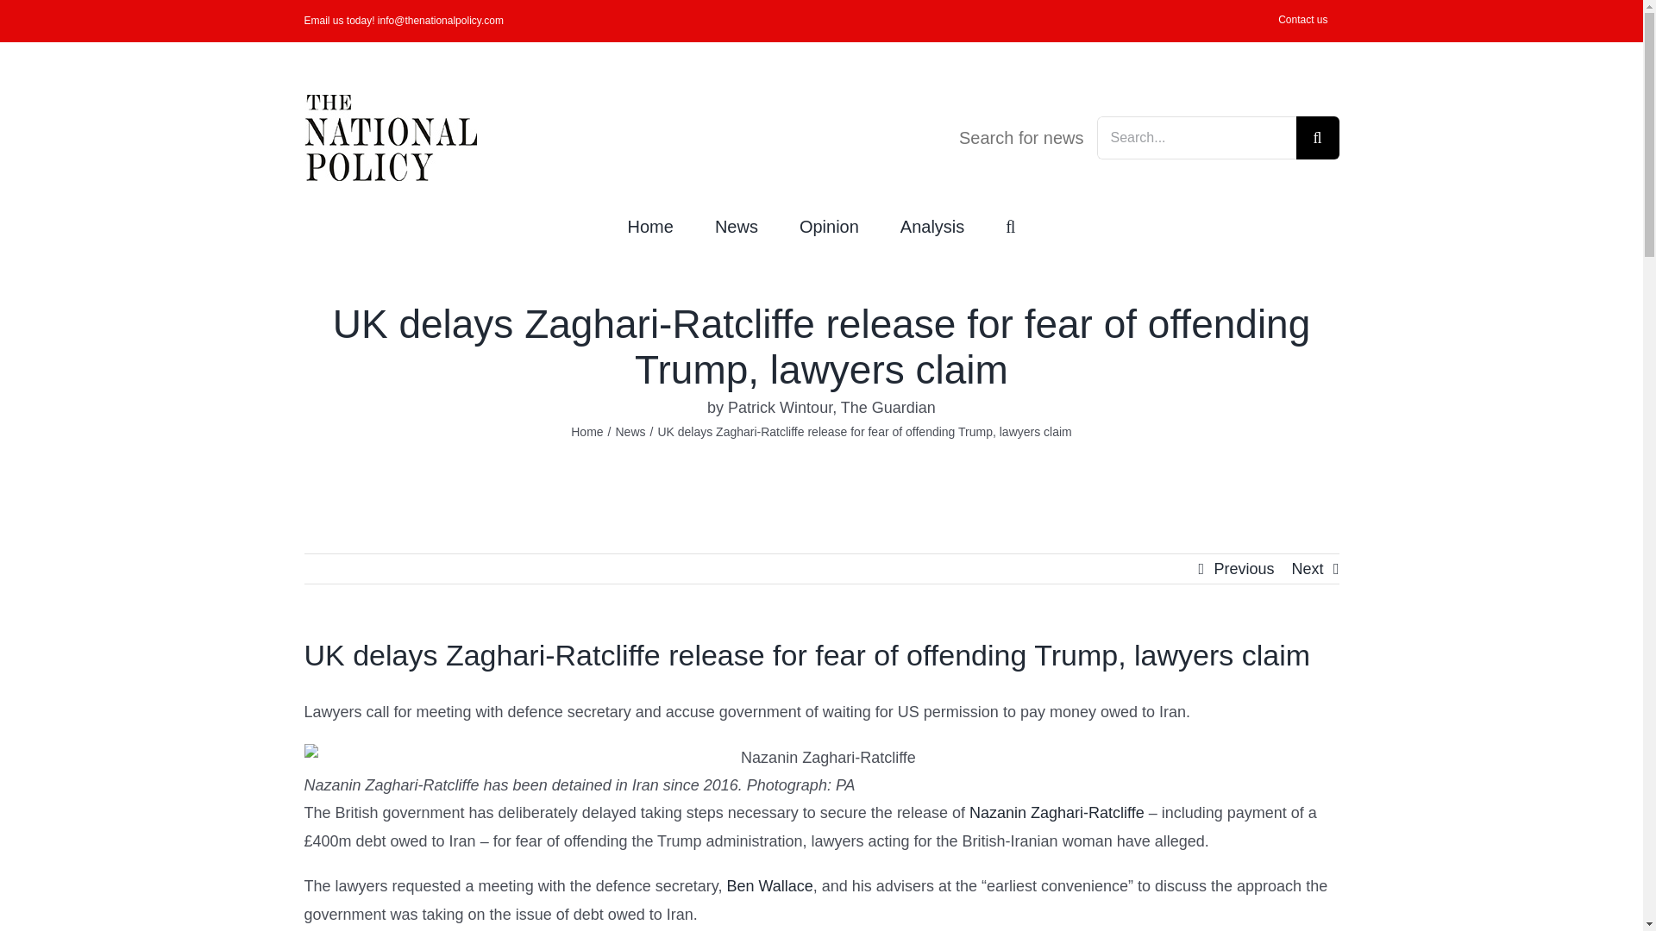  Describe the element at coordinates (650, 224) in the screenshot. I see `Home` at that location.